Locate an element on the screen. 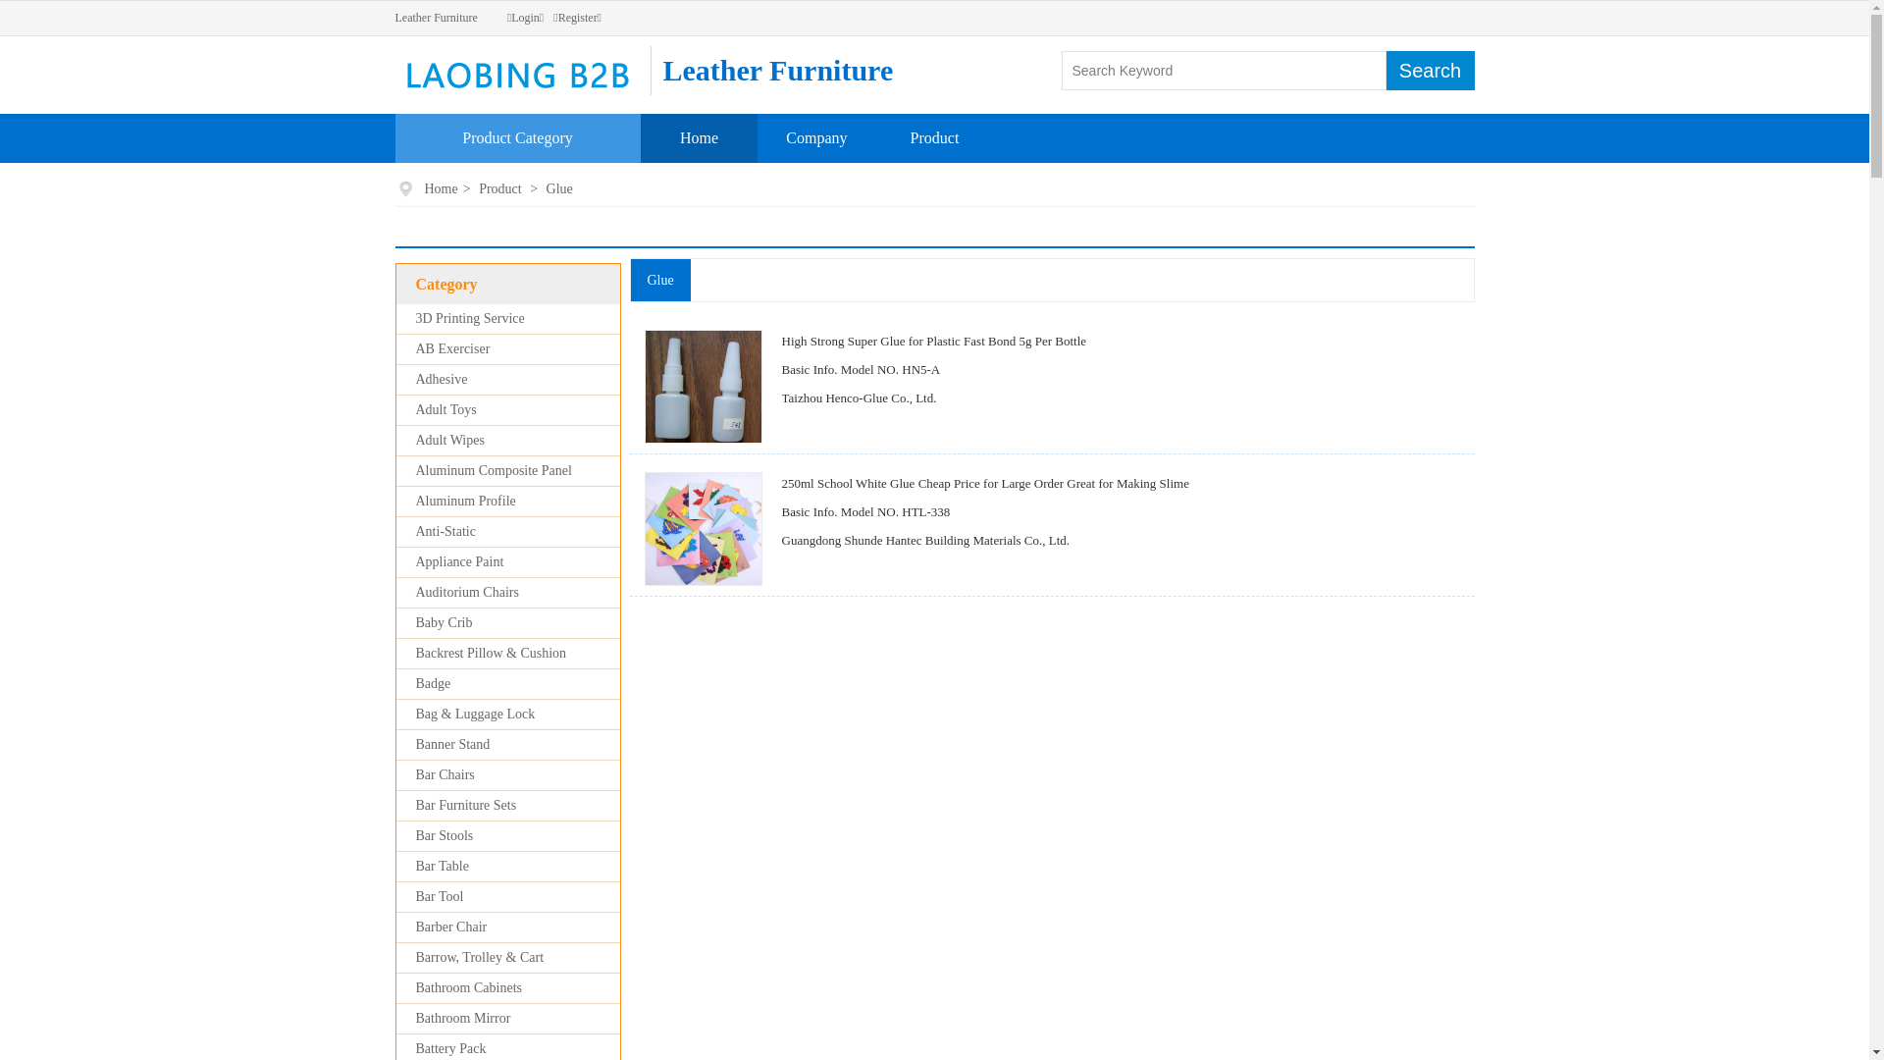  Bathroom Cabinets is located at coordinates (469, 987).